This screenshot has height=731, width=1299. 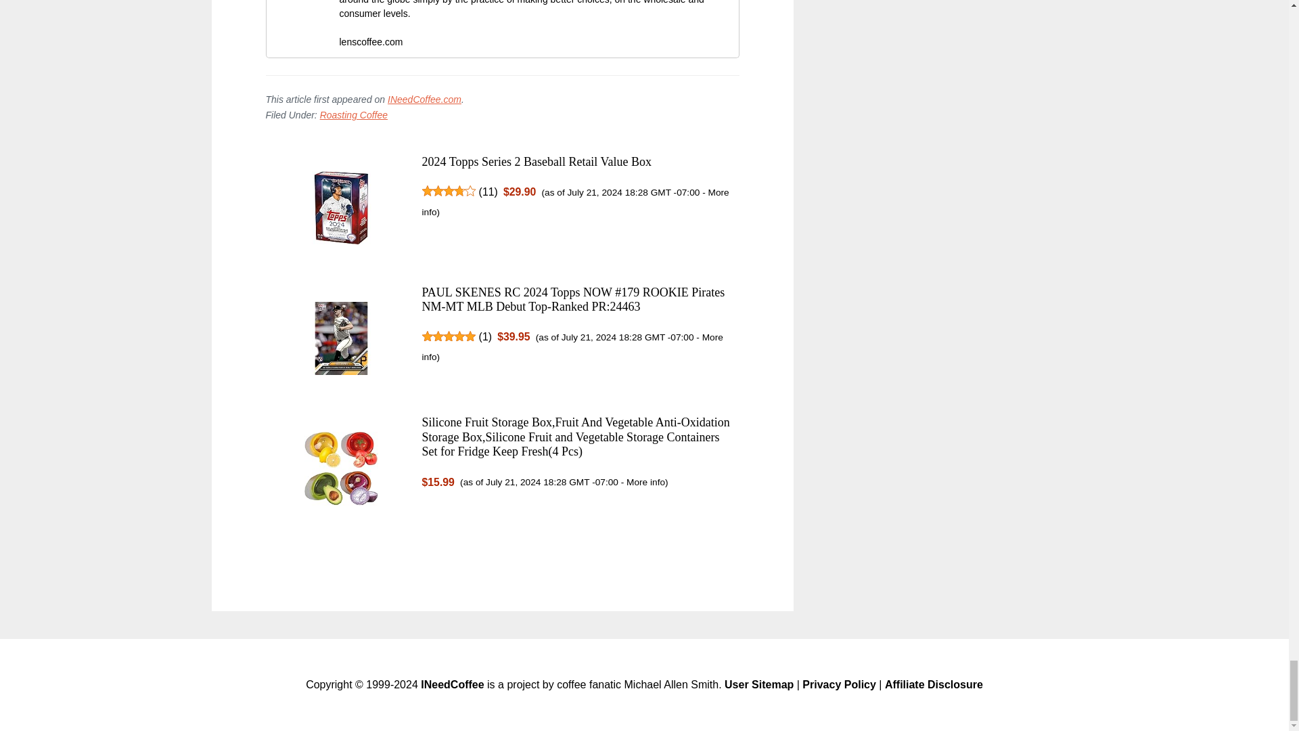 I want to click on 2024 Topps Series 2 Baseball Retail Value Box: , so click(x=341, y=211).